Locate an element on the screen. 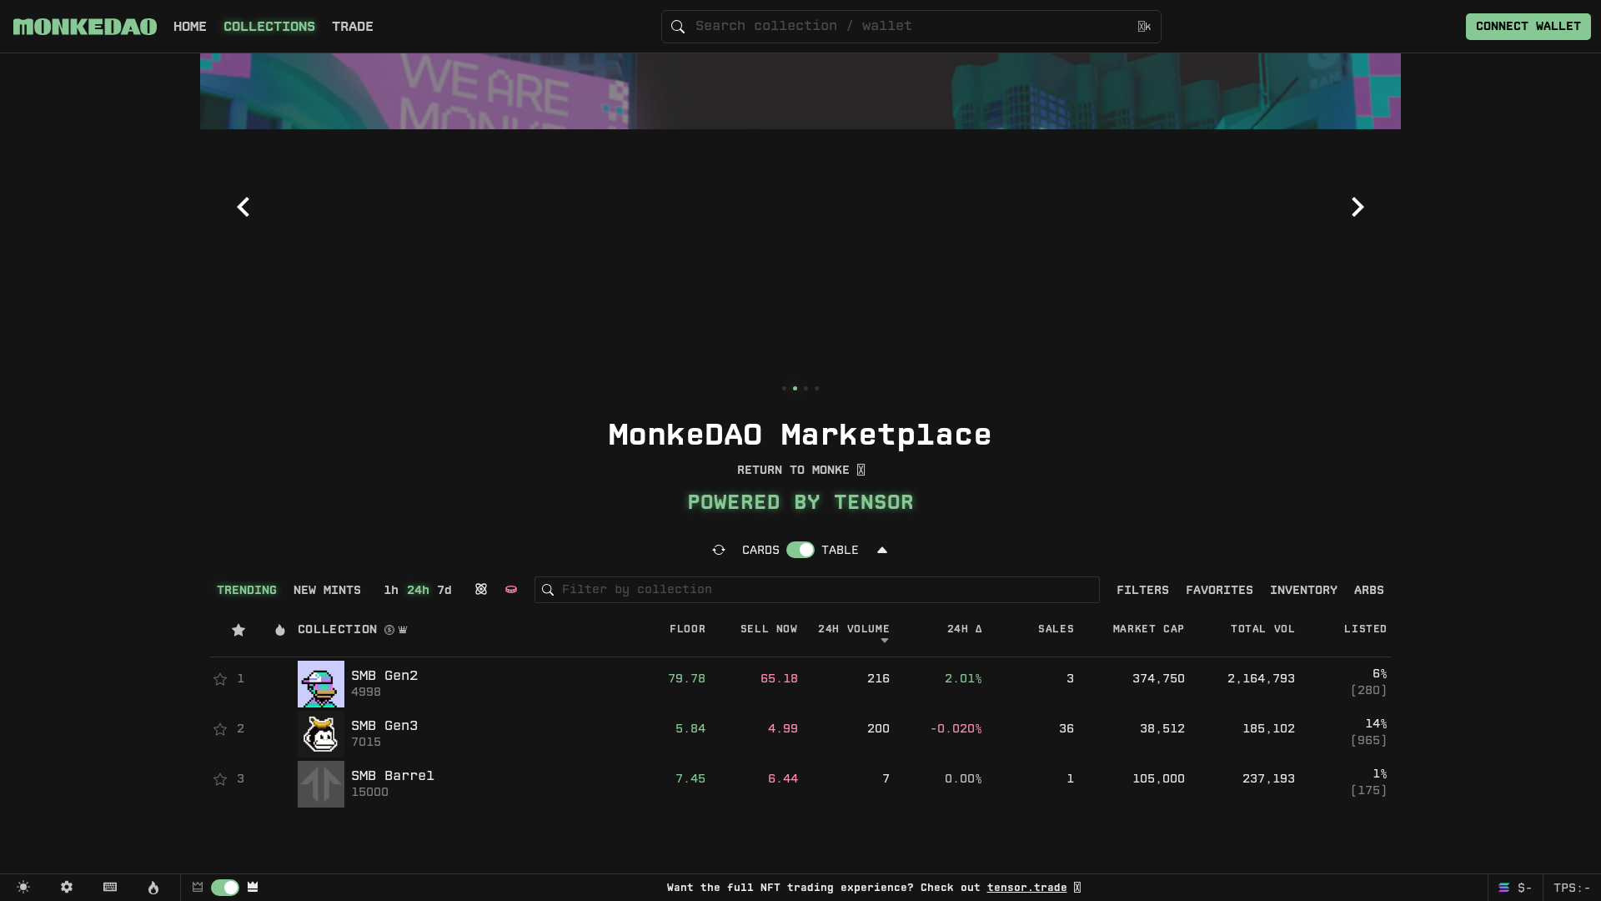 This screenshot has height=901, width=1601. 1h is located at coordinates (391, 590).